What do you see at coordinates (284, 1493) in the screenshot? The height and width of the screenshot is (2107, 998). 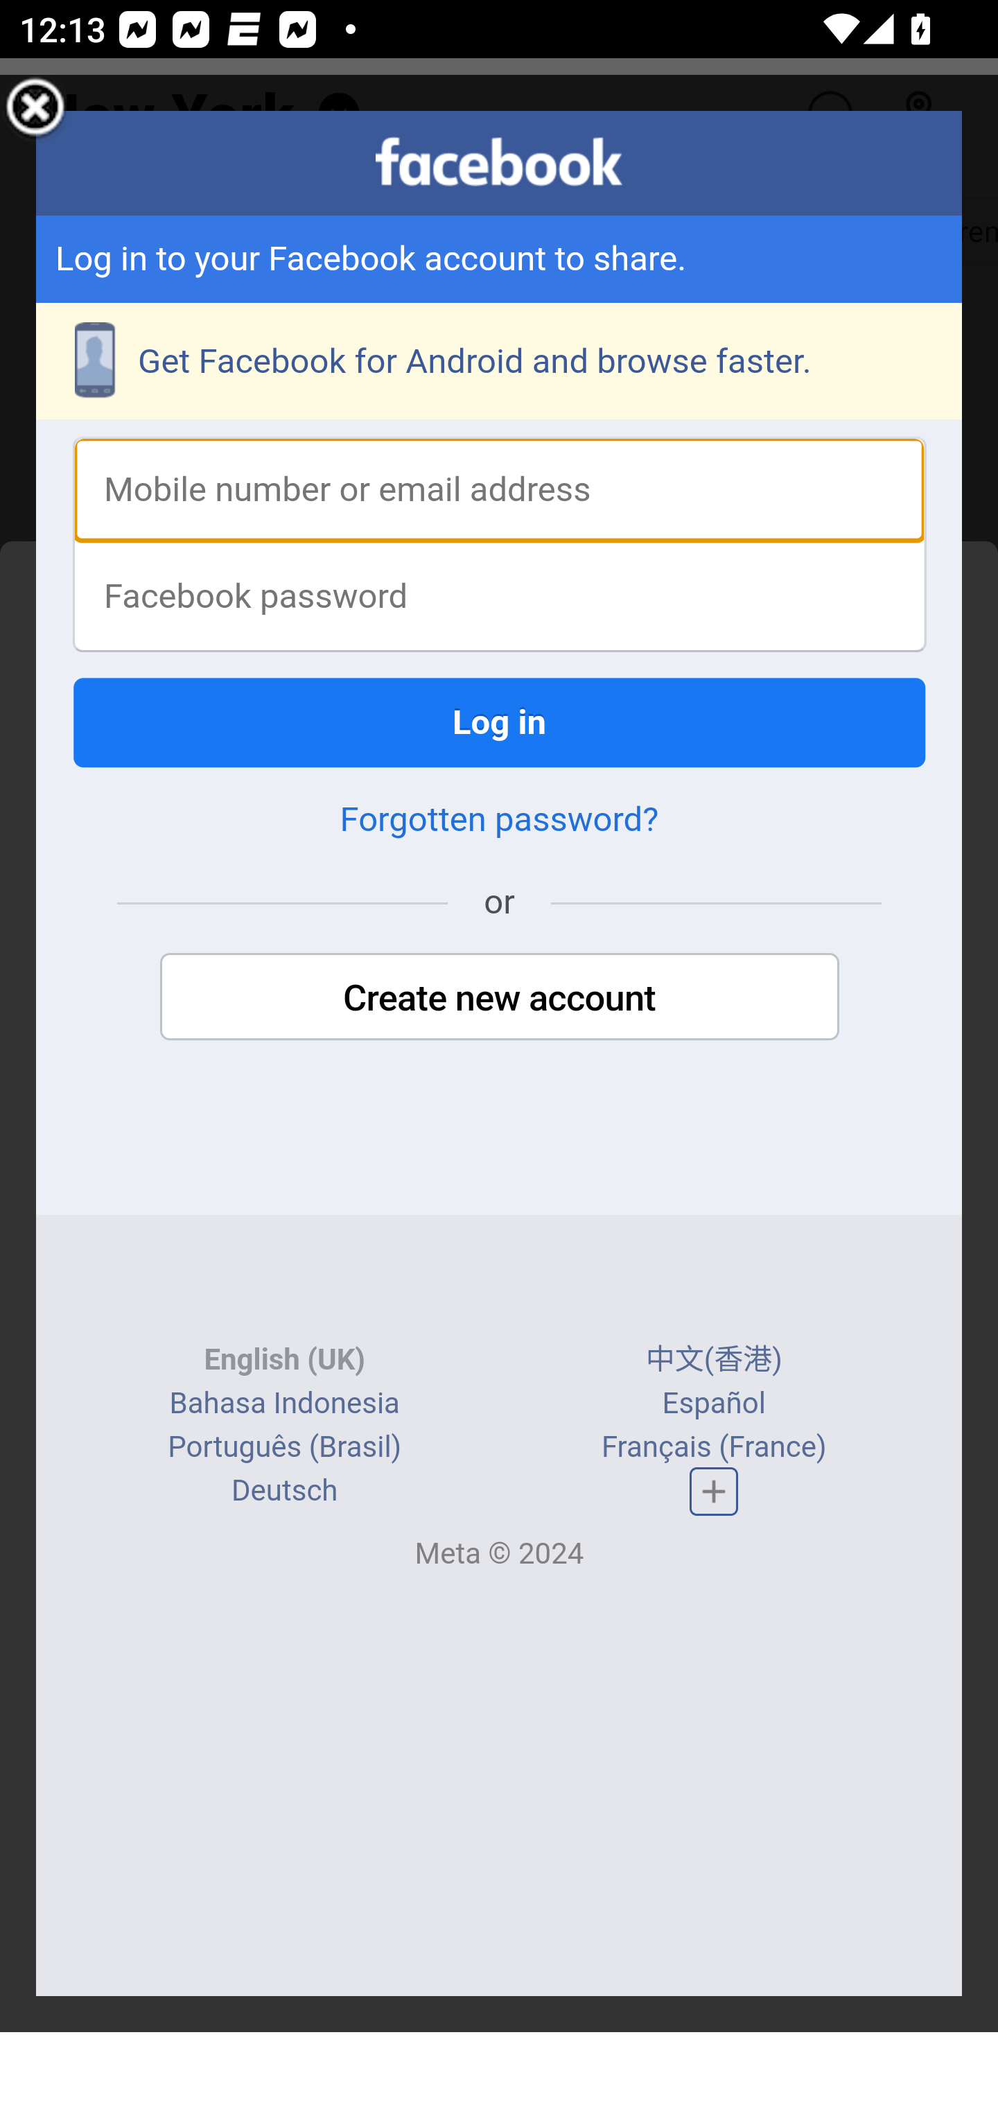 I see `Deutsch` at bounding box center [284, 1493].